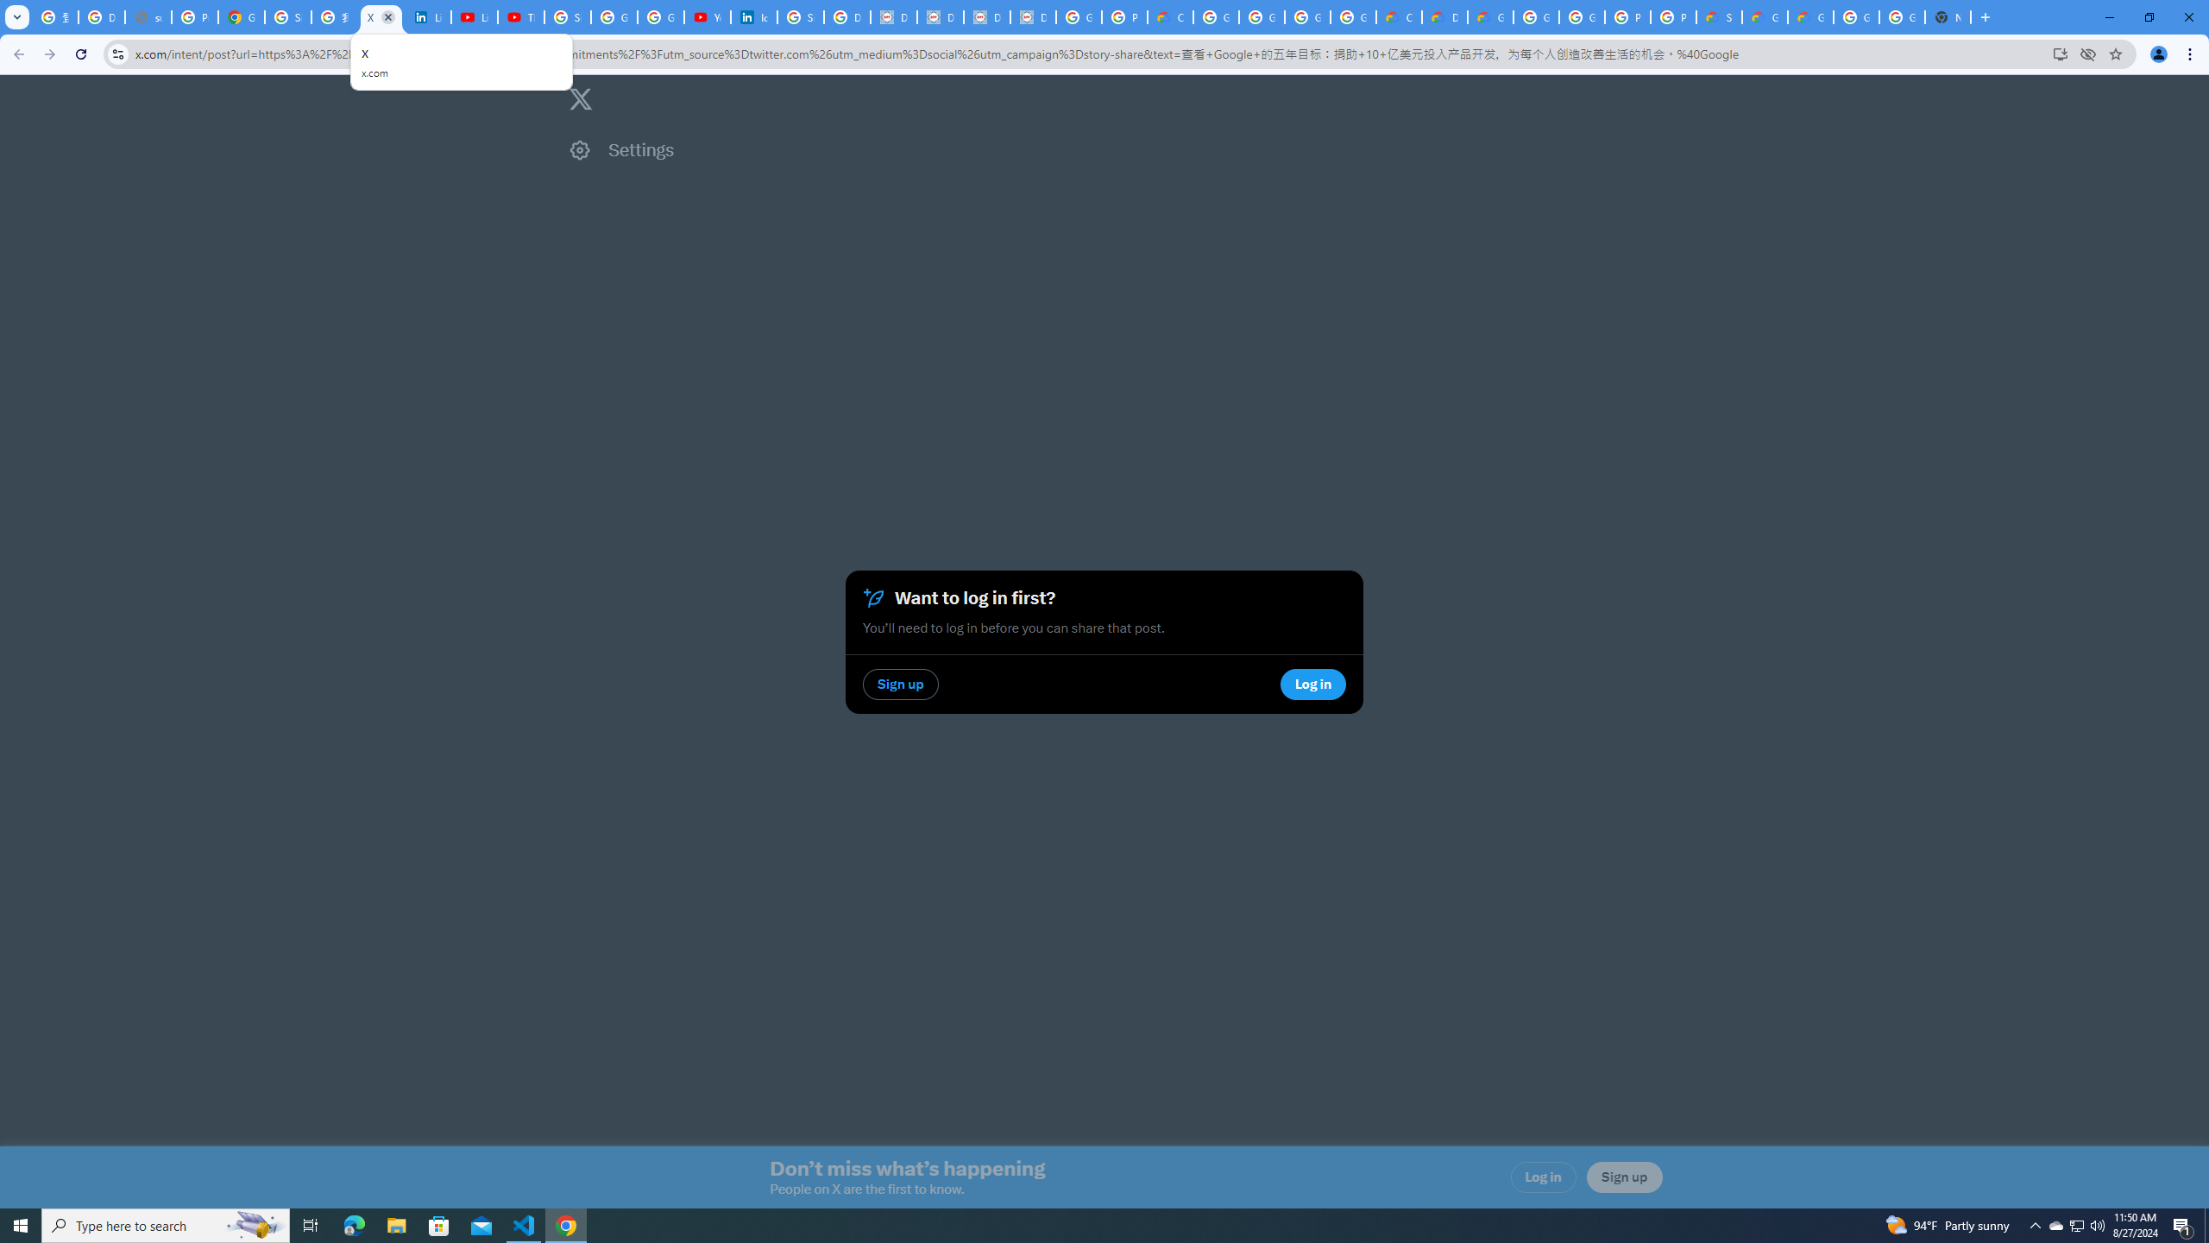 The height and width of the screenshot is (1243, 2209). I want to click on LinkedIn Privacy Policy, so click(428, 17).